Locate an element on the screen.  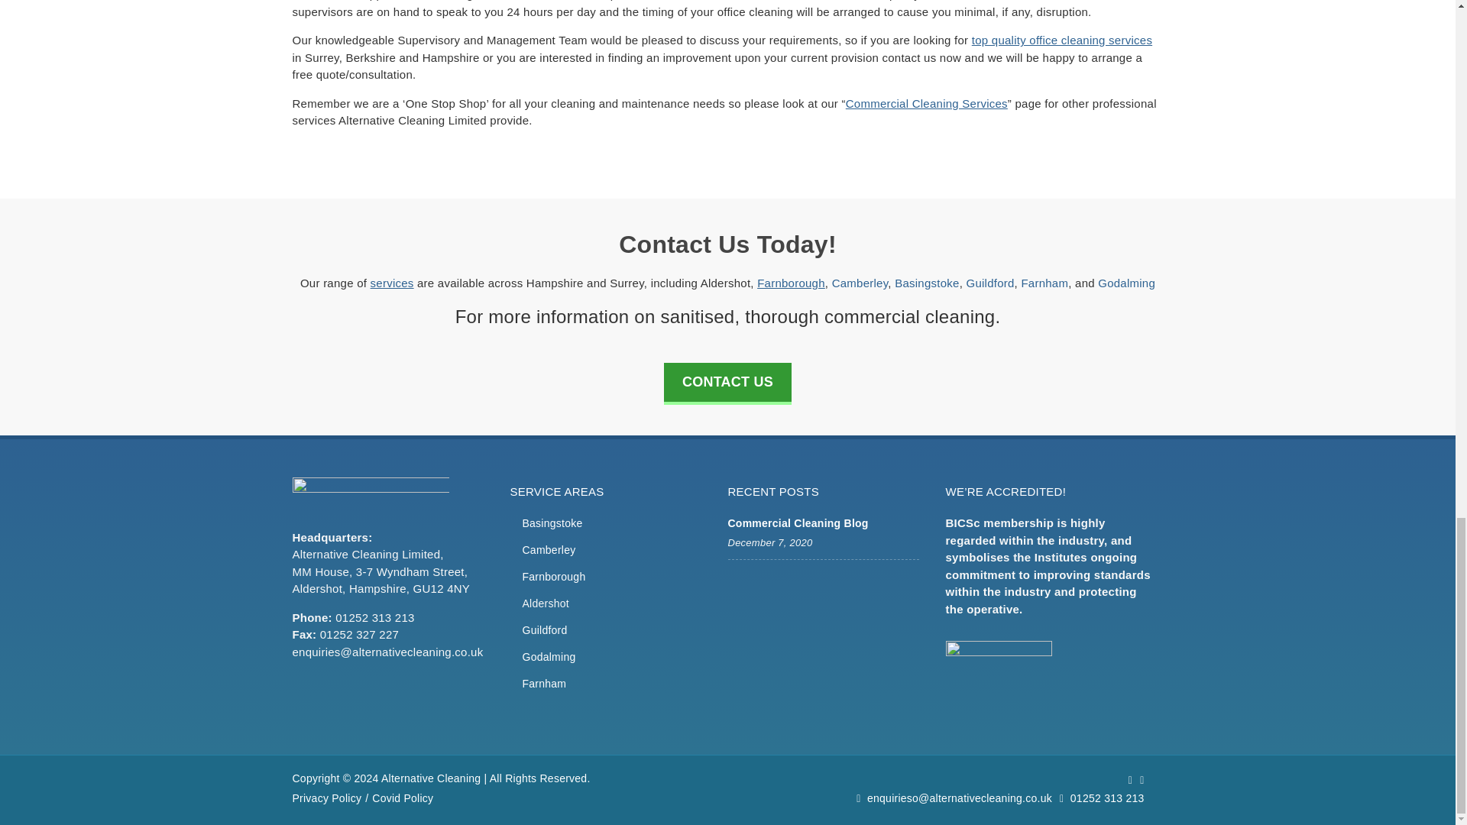
Basingstoke is located at coordinates (552, 523).